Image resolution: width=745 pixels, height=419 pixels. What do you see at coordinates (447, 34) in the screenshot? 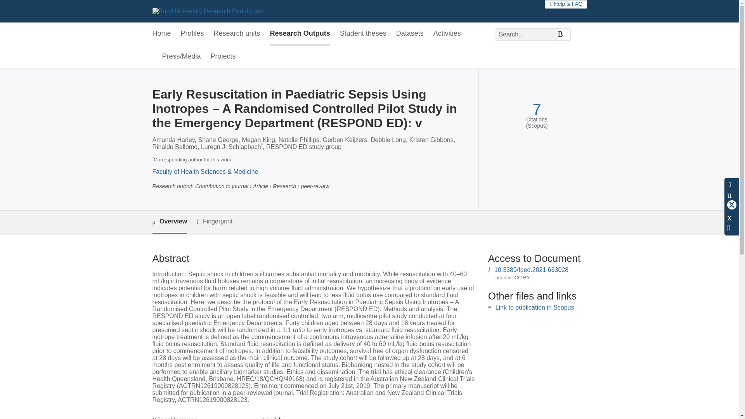
I see `Activities` at bounding box center [447, 34].